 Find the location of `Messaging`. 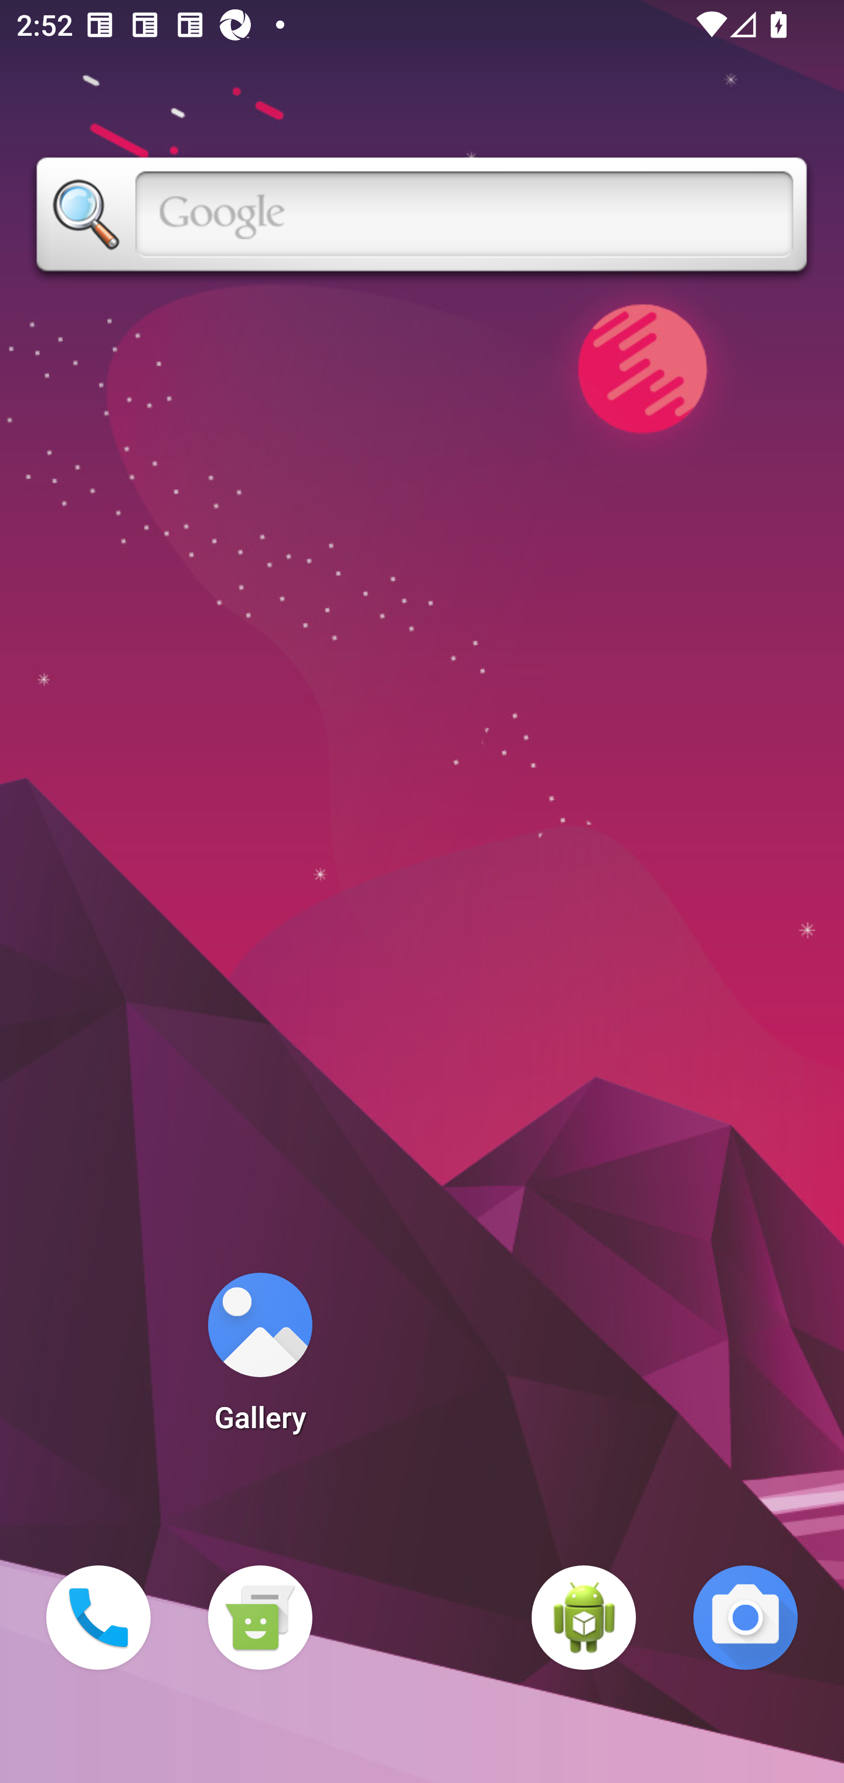

Messaging is located at coordinates (260, 1618).